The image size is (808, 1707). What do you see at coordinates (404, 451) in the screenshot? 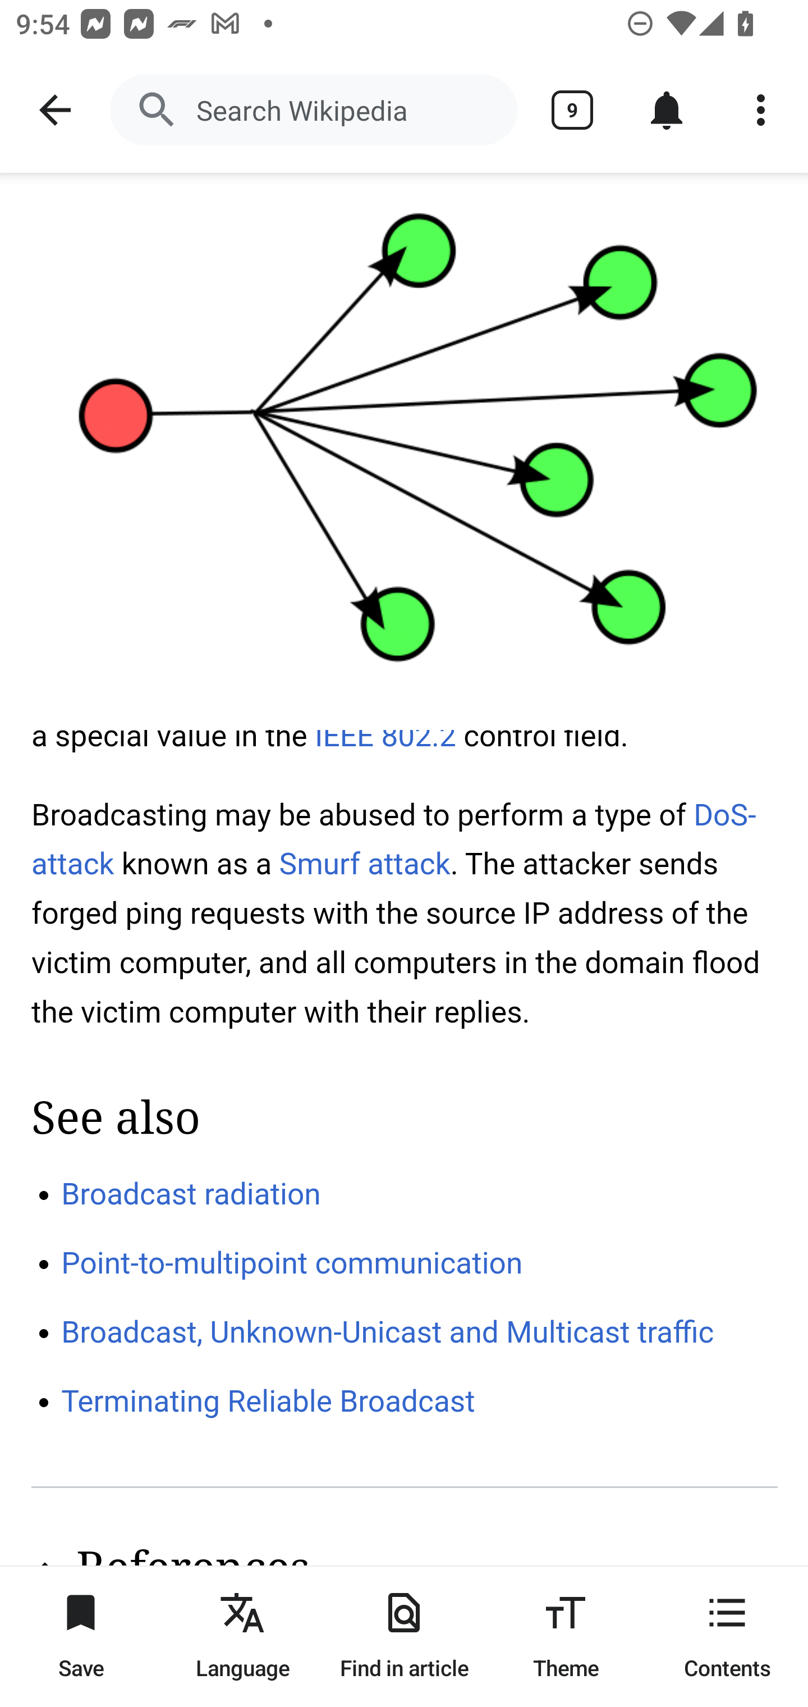
I see `Image: Broadcasting (networking)` at bounding box center [404, 451].